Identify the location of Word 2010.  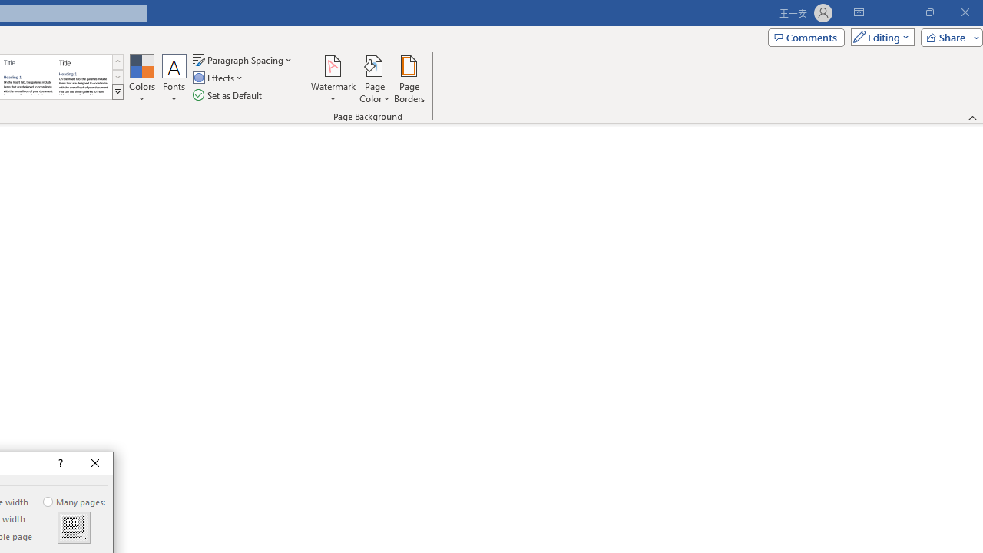
(28, 77).